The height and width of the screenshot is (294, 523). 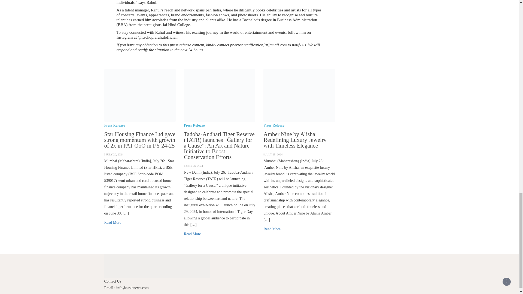 I want to click on Press Release, so click(x=194, y=125).